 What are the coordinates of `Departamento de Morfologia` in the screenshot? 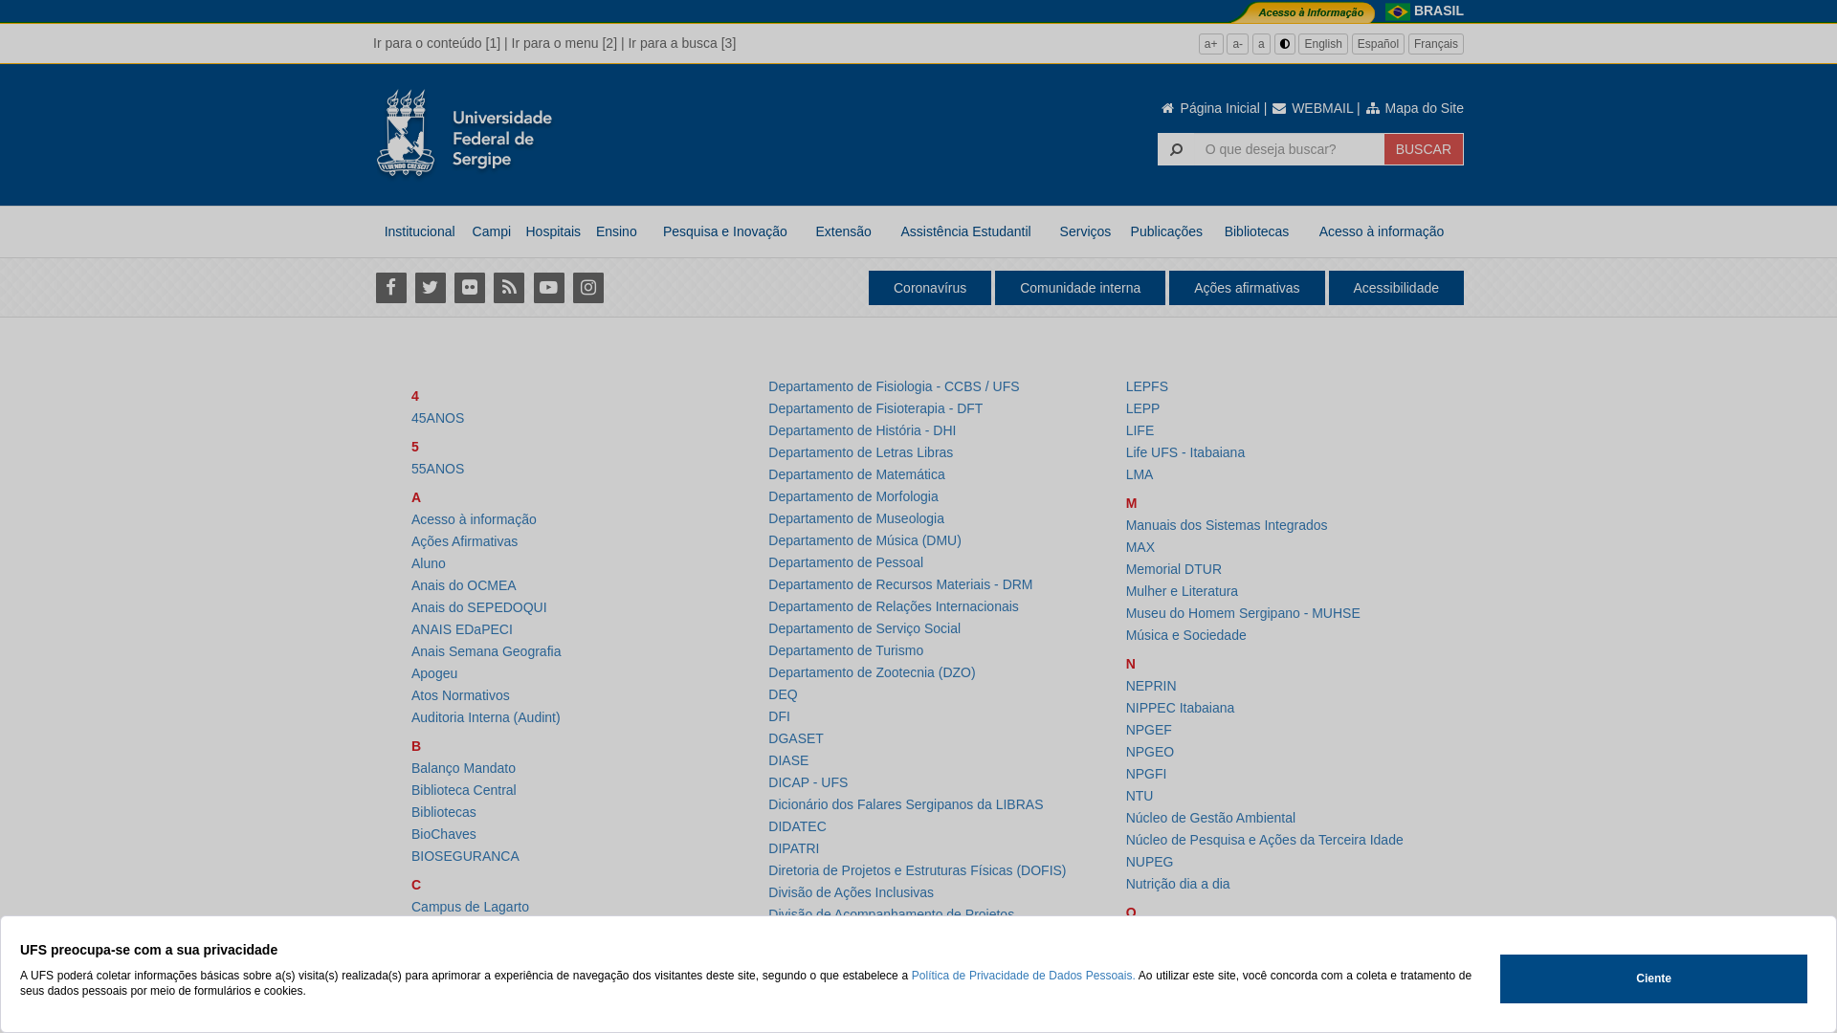 It's located at (852, 496).